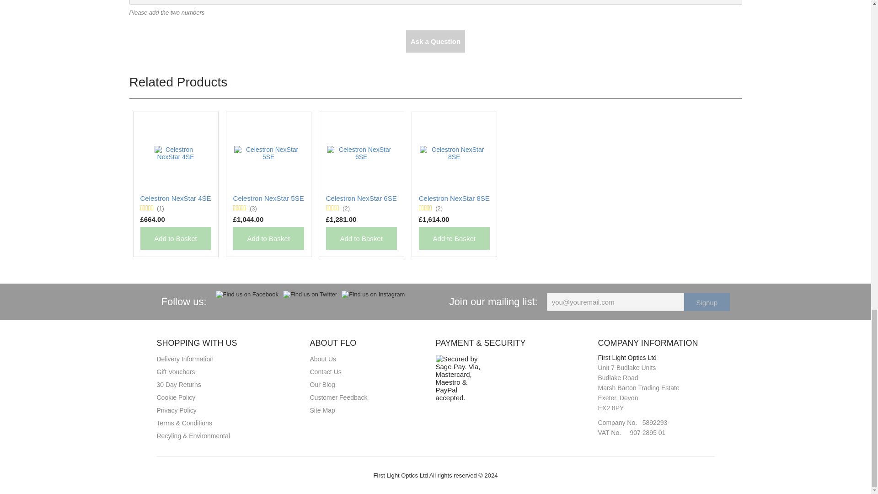 The height and width of the screenshot is (494, 878). Describe the element at coordinates (175, 238) in the screenshot. I see `Add to Basket` at that location.